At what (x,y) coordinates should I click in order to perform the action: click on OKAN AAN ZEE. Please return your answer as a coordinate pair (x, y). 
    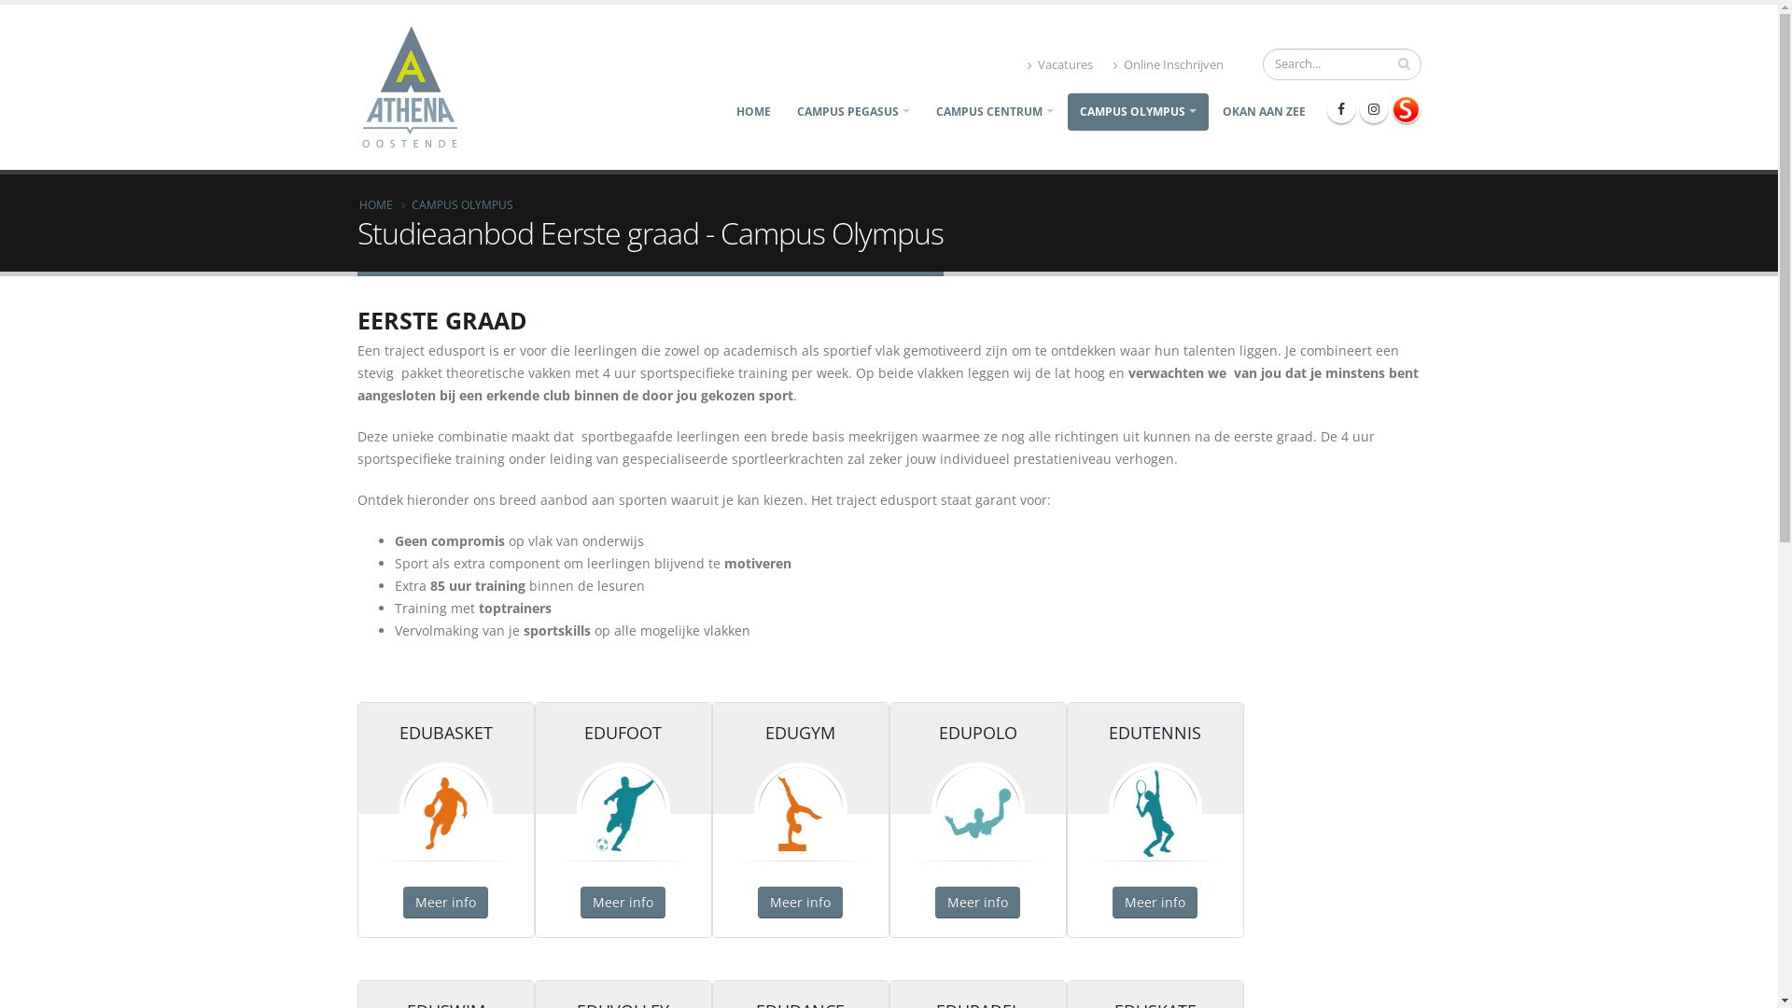
    Looking at the image, I should click on (1264, 112).